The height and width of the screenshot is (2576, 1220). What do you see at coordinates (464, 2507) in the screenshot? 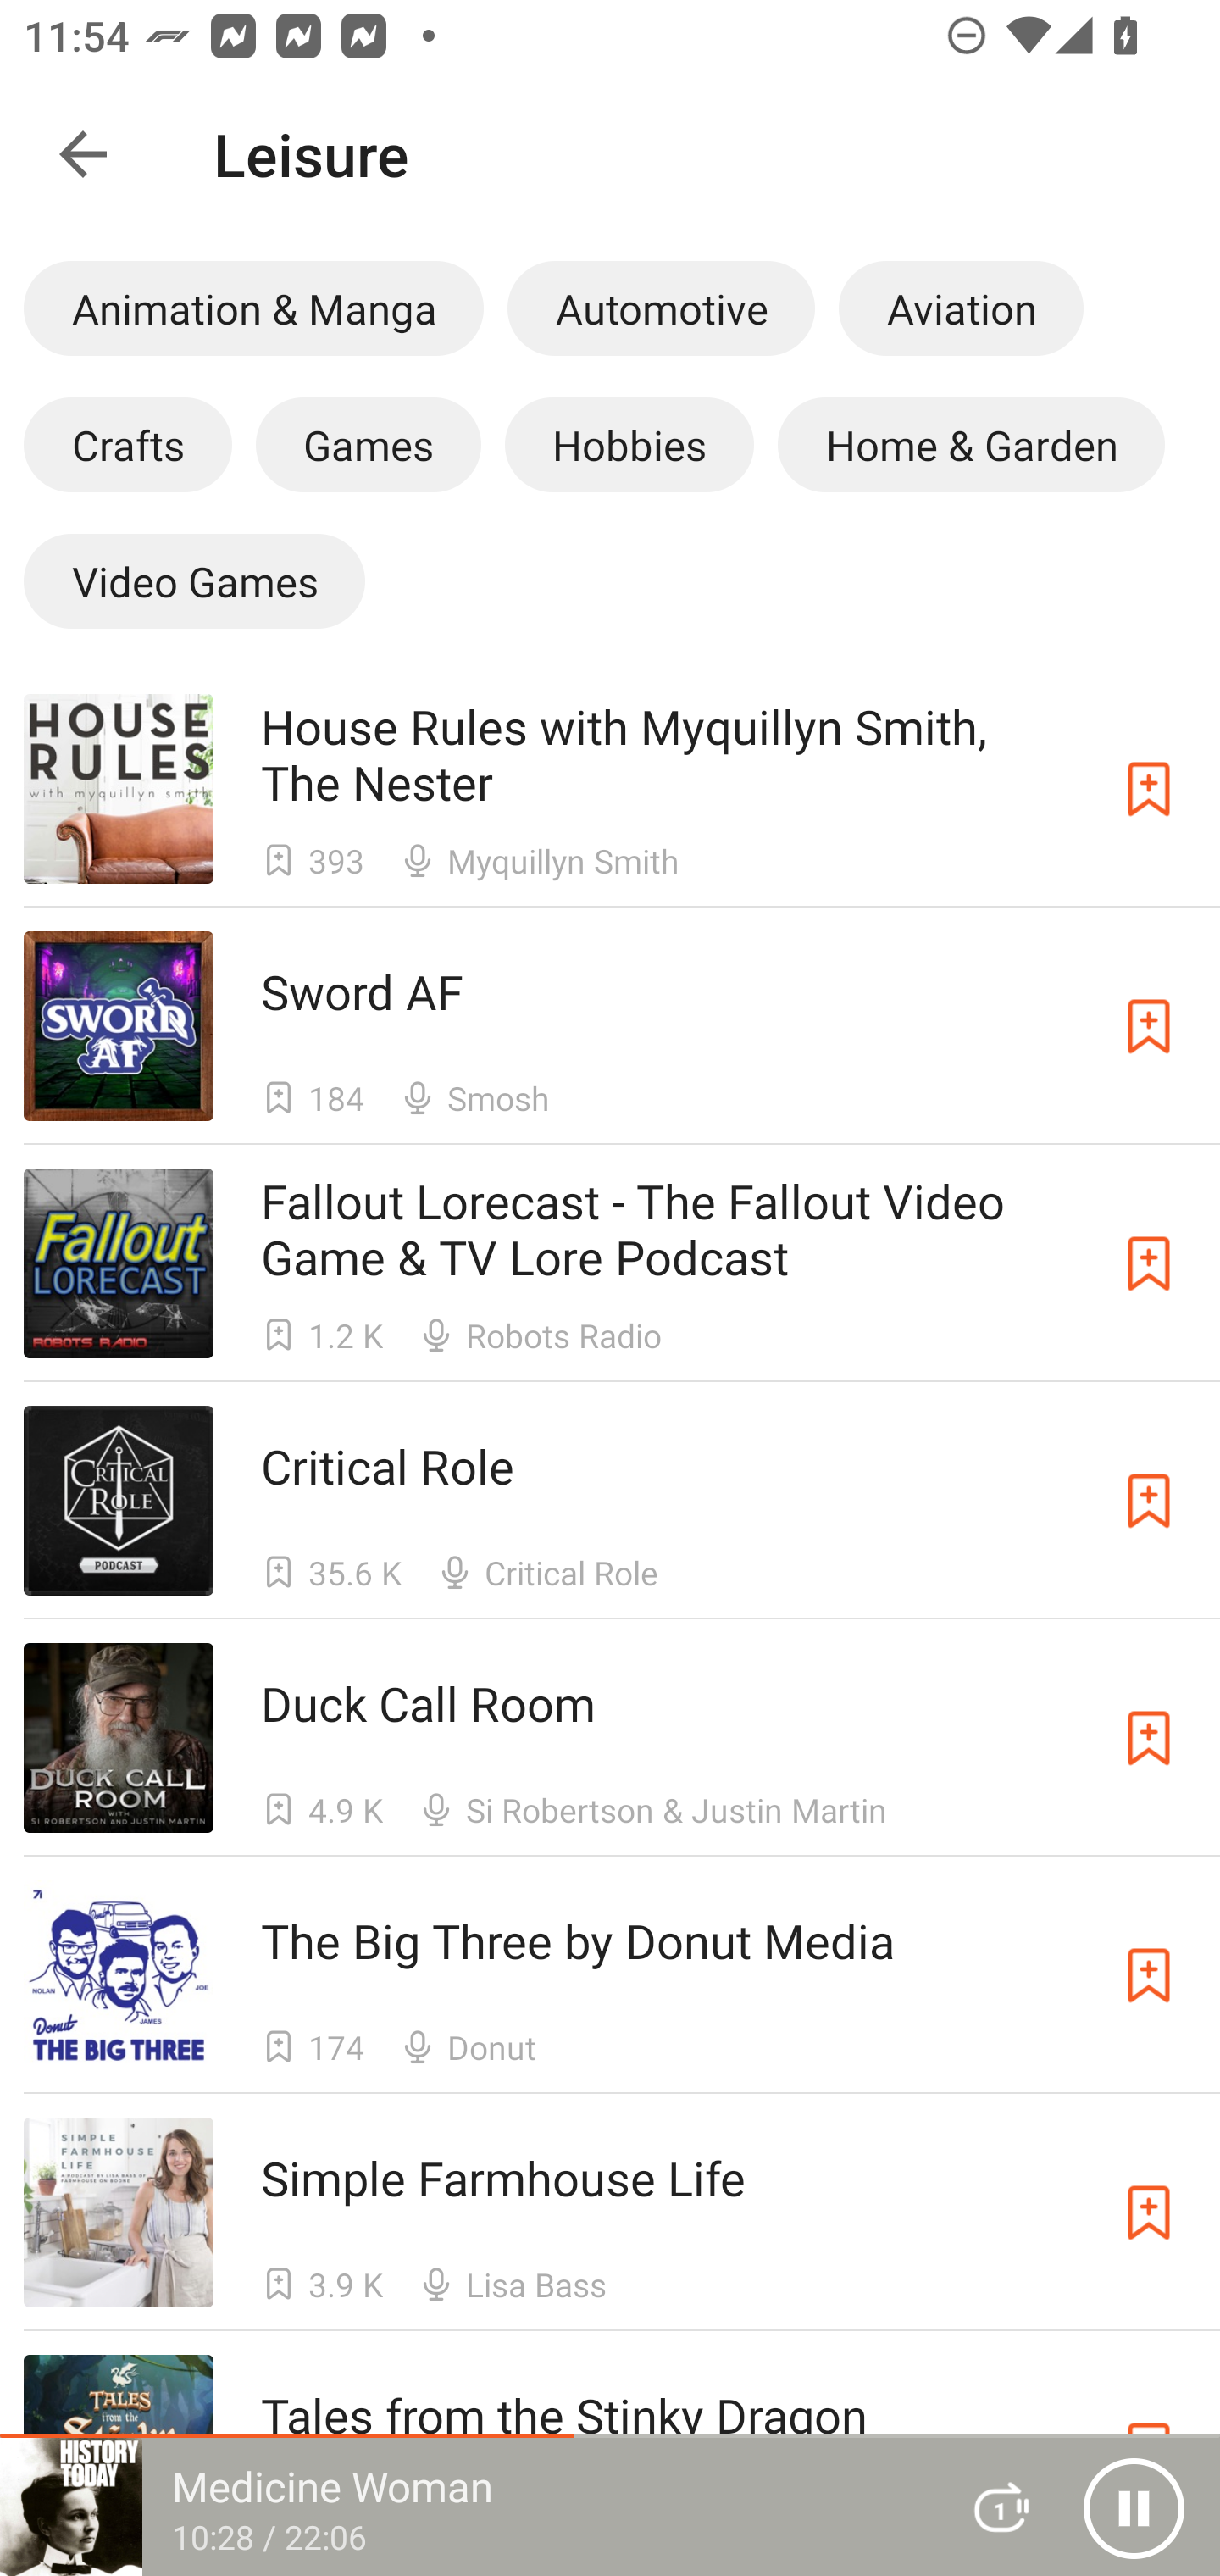
I see `Medicine Woman 10:26 / 22:06` at bounding box center [464, 2507].